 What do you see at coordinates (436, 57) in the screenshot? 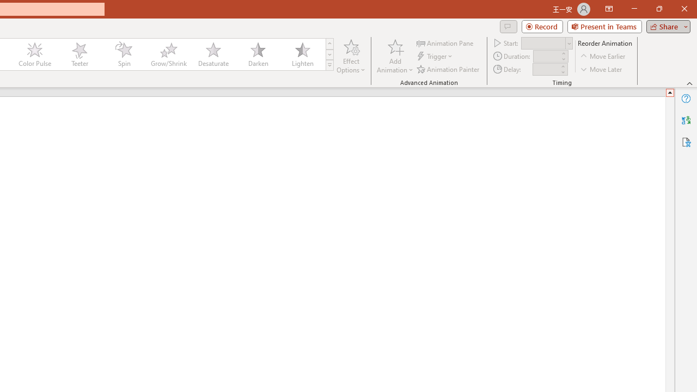
I see `Trigger` at bounding box center [436, 57].